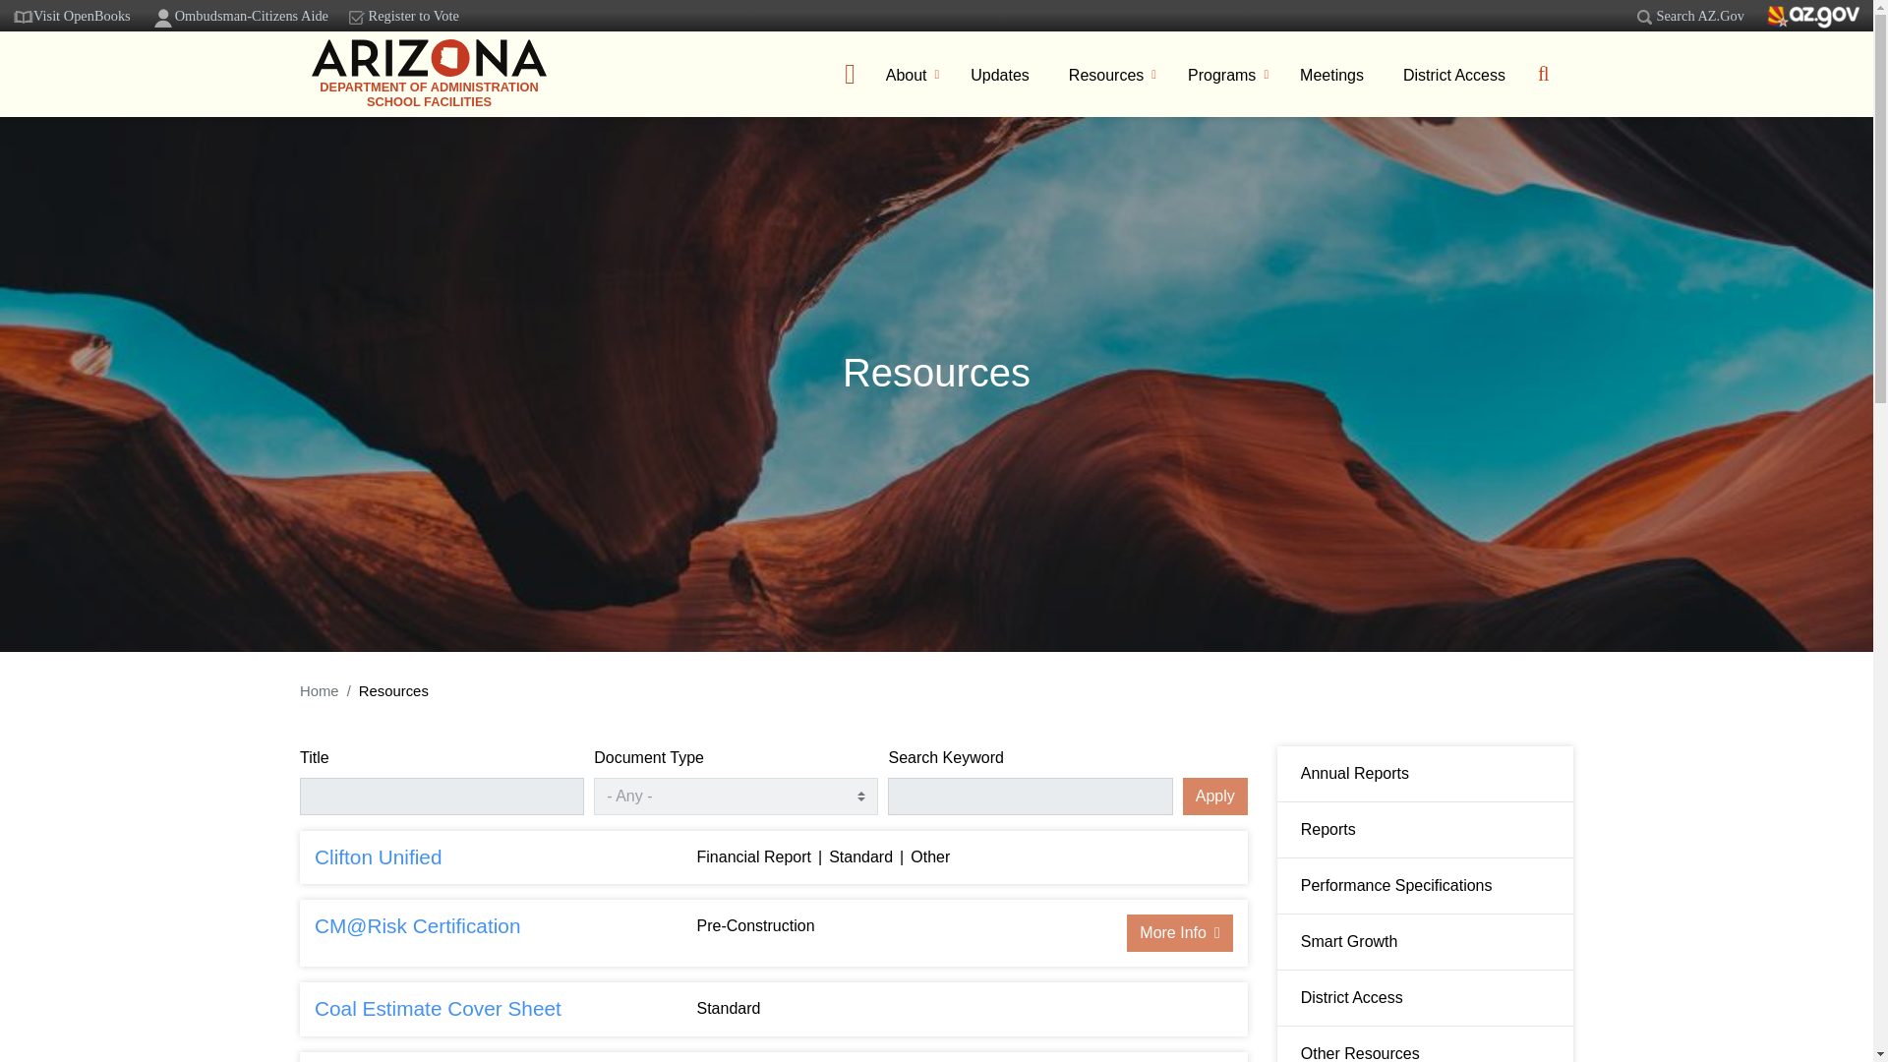 The width and height of the screenshot is (1888, 1062). What do you see at coordinates (1687, 16) in the screenshot?
I see `Search AZ.Gov` at bounding box center [1687, 16].